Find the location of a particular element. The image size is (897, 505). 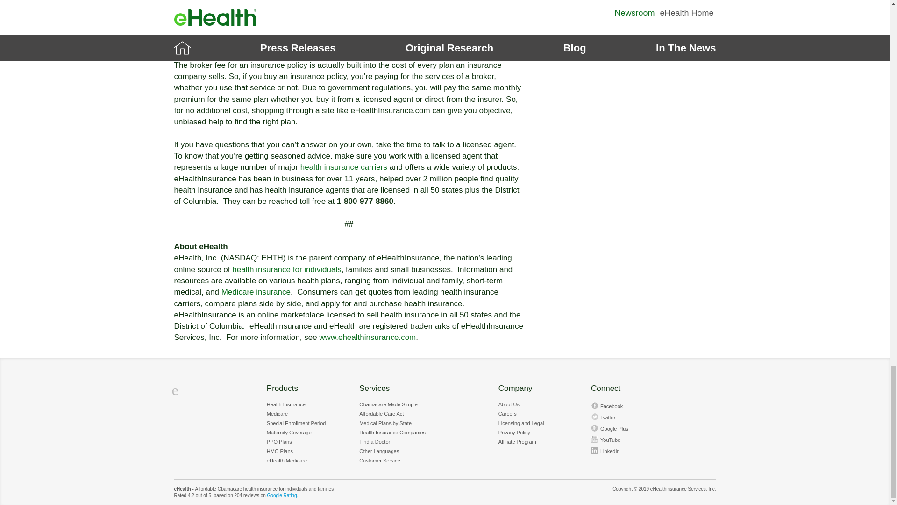

Health Insurance is located at coordinates (286, 404).